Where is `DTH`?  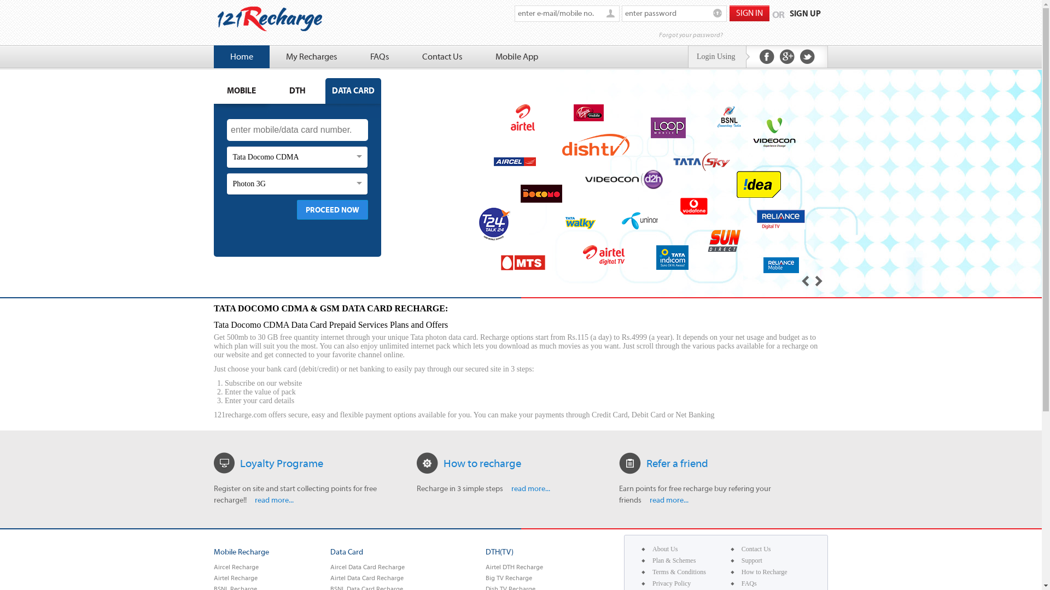
DTH is located at coordinates (297, 91).